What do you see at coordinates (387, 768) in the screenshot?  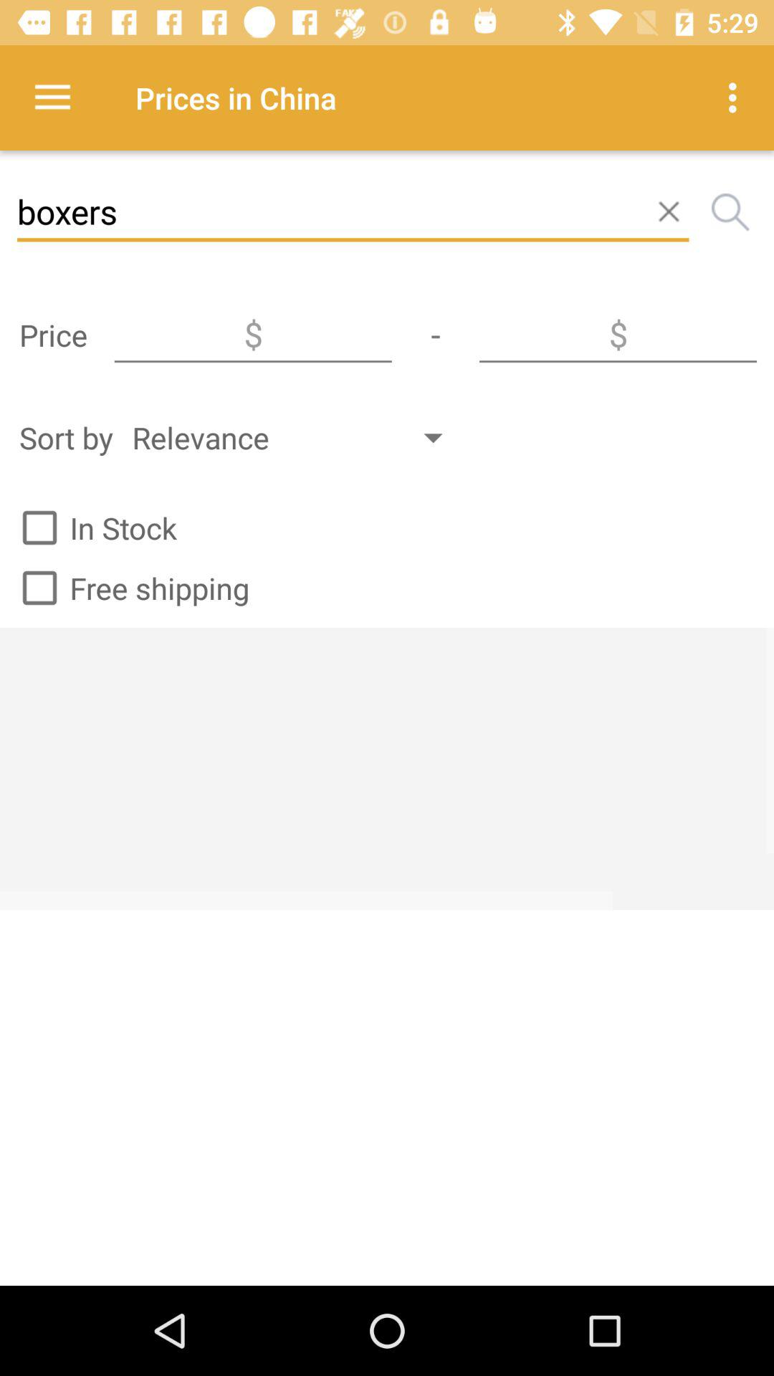 I see `click the item at the center` at bounding box center [387, 768].